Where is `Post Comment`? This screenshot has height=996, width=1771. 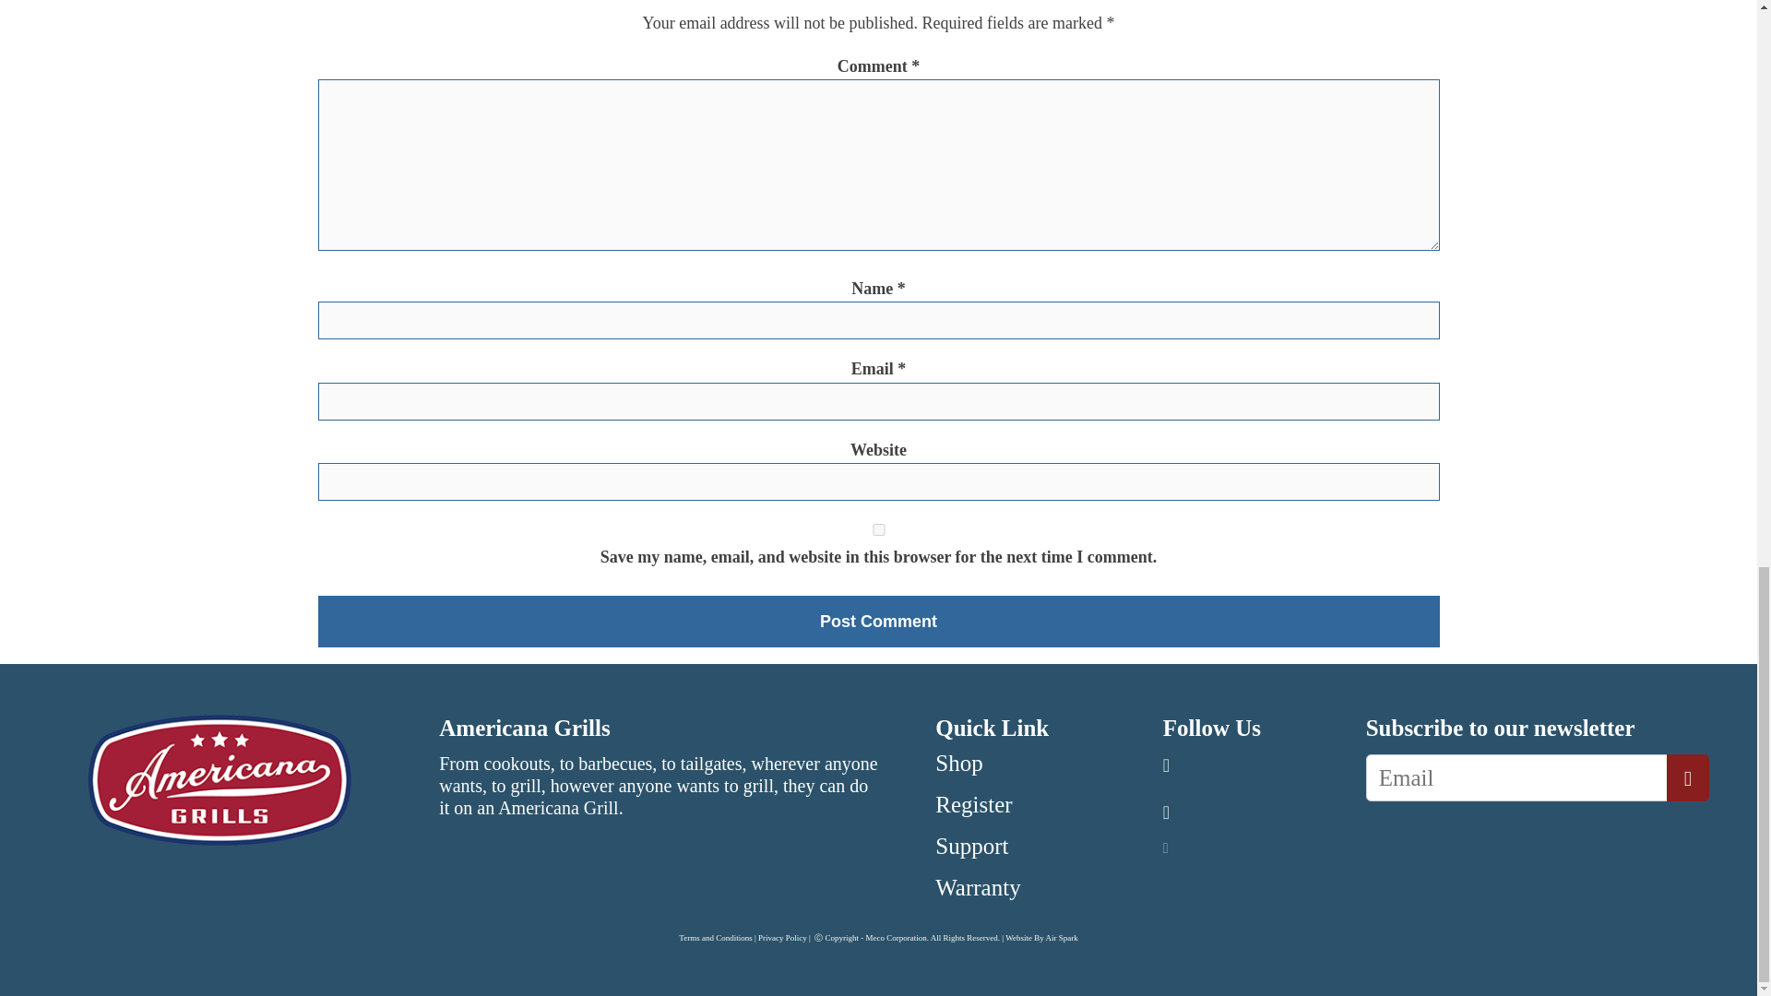
Post Comment is located at coordinates (877, 622).